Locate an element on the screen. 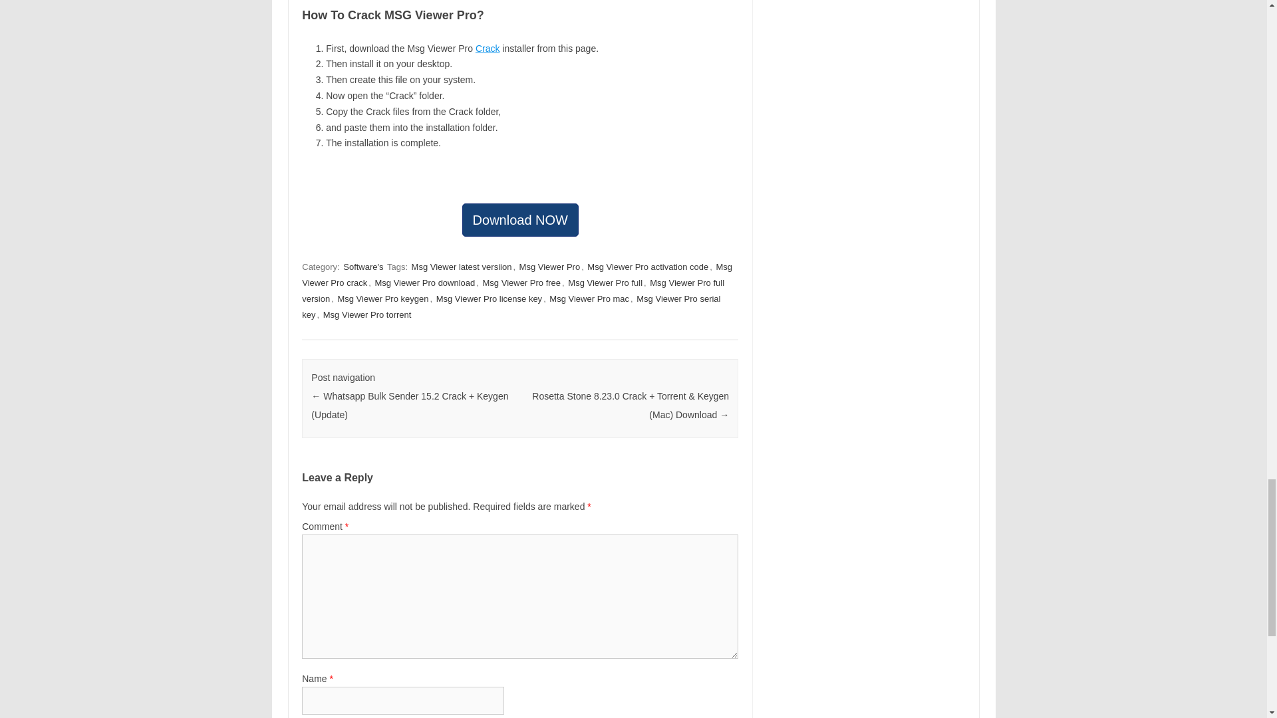 The width and height of the screenshot is (1277, 718). Msg Viewer Pro full is located at coordinates (605, 283).